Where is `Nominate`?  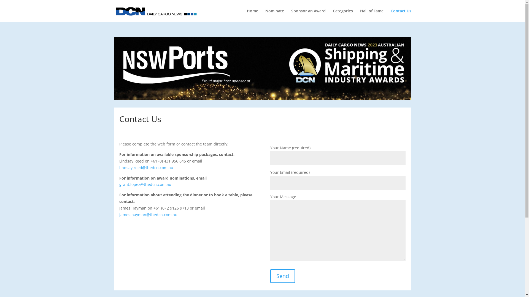
Nominate is located at coordinates (274, 15).